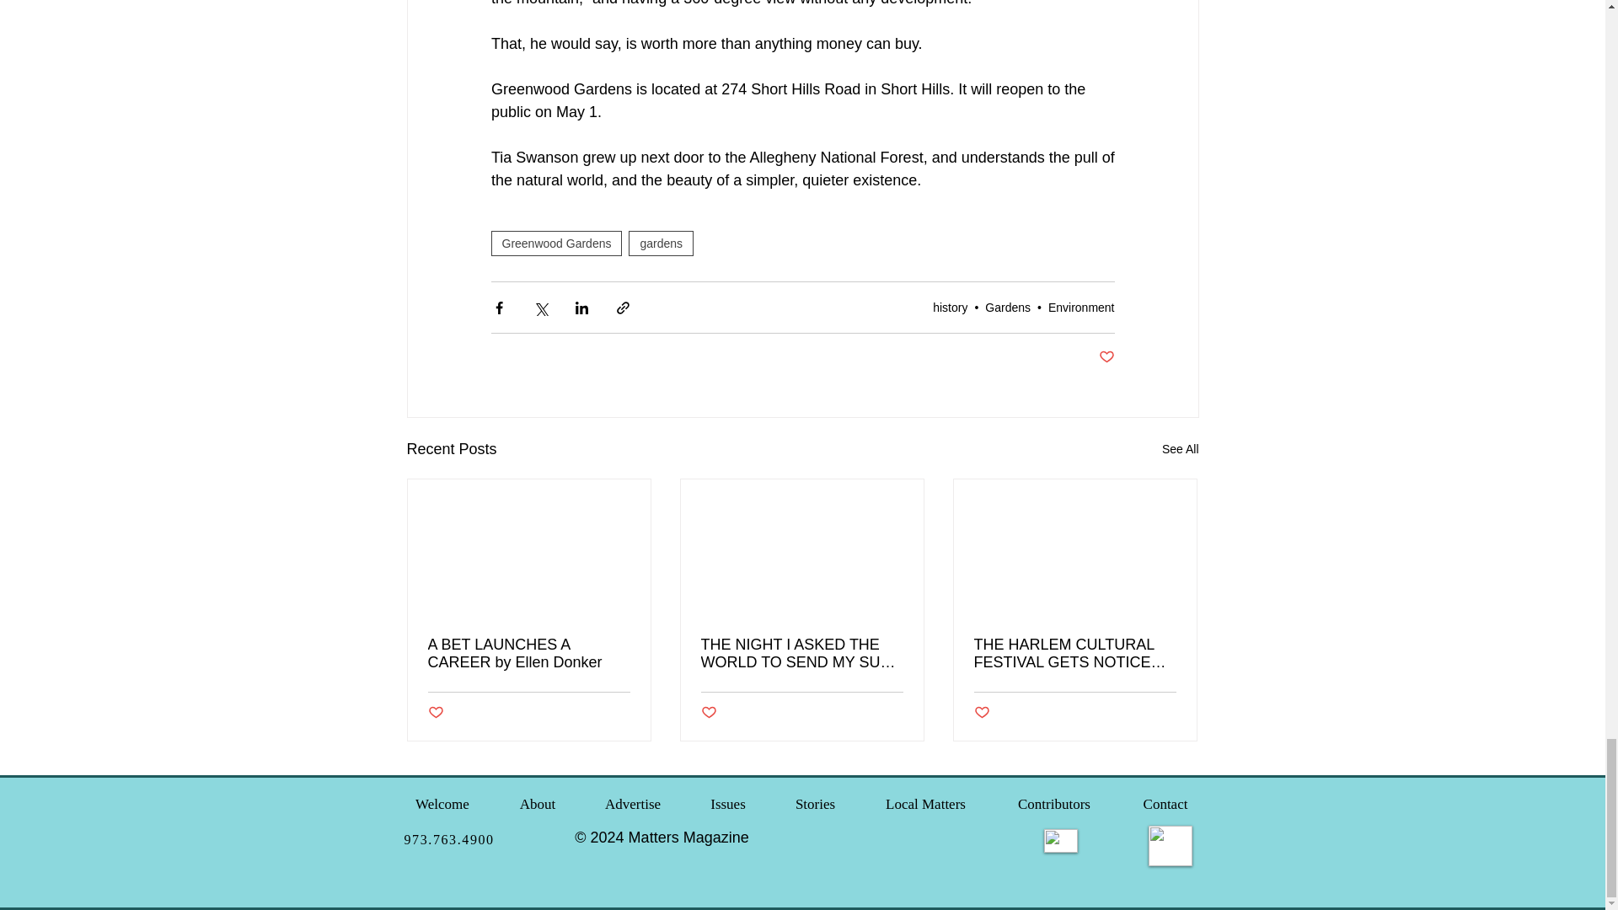 The width and height of the screenshot is (1618, 910). Describe the element at coordinates (1169, 846) in the screenshot. I see `web logo with type 10 stroke.jpg` at that location.